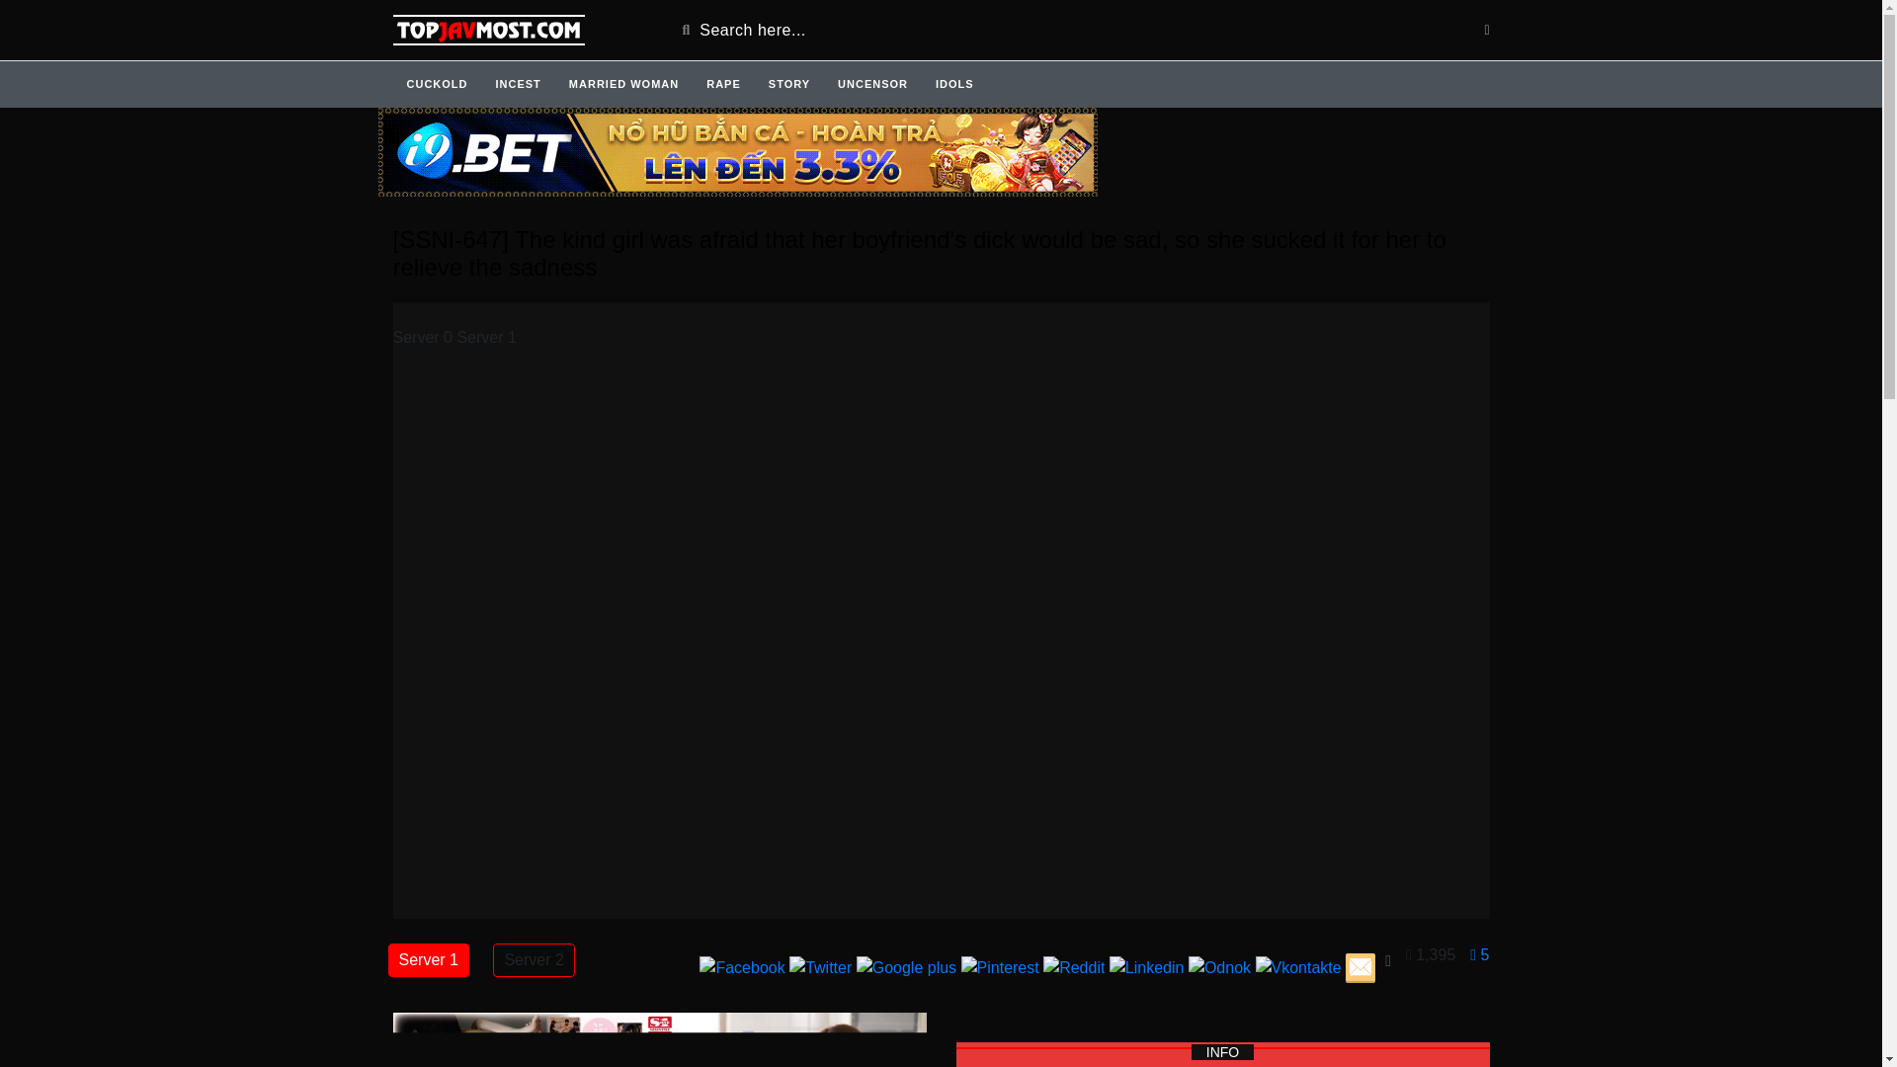 This screenshot has width=1897, height=1067. I want to click on UNCENSOR, so click(872, 84).